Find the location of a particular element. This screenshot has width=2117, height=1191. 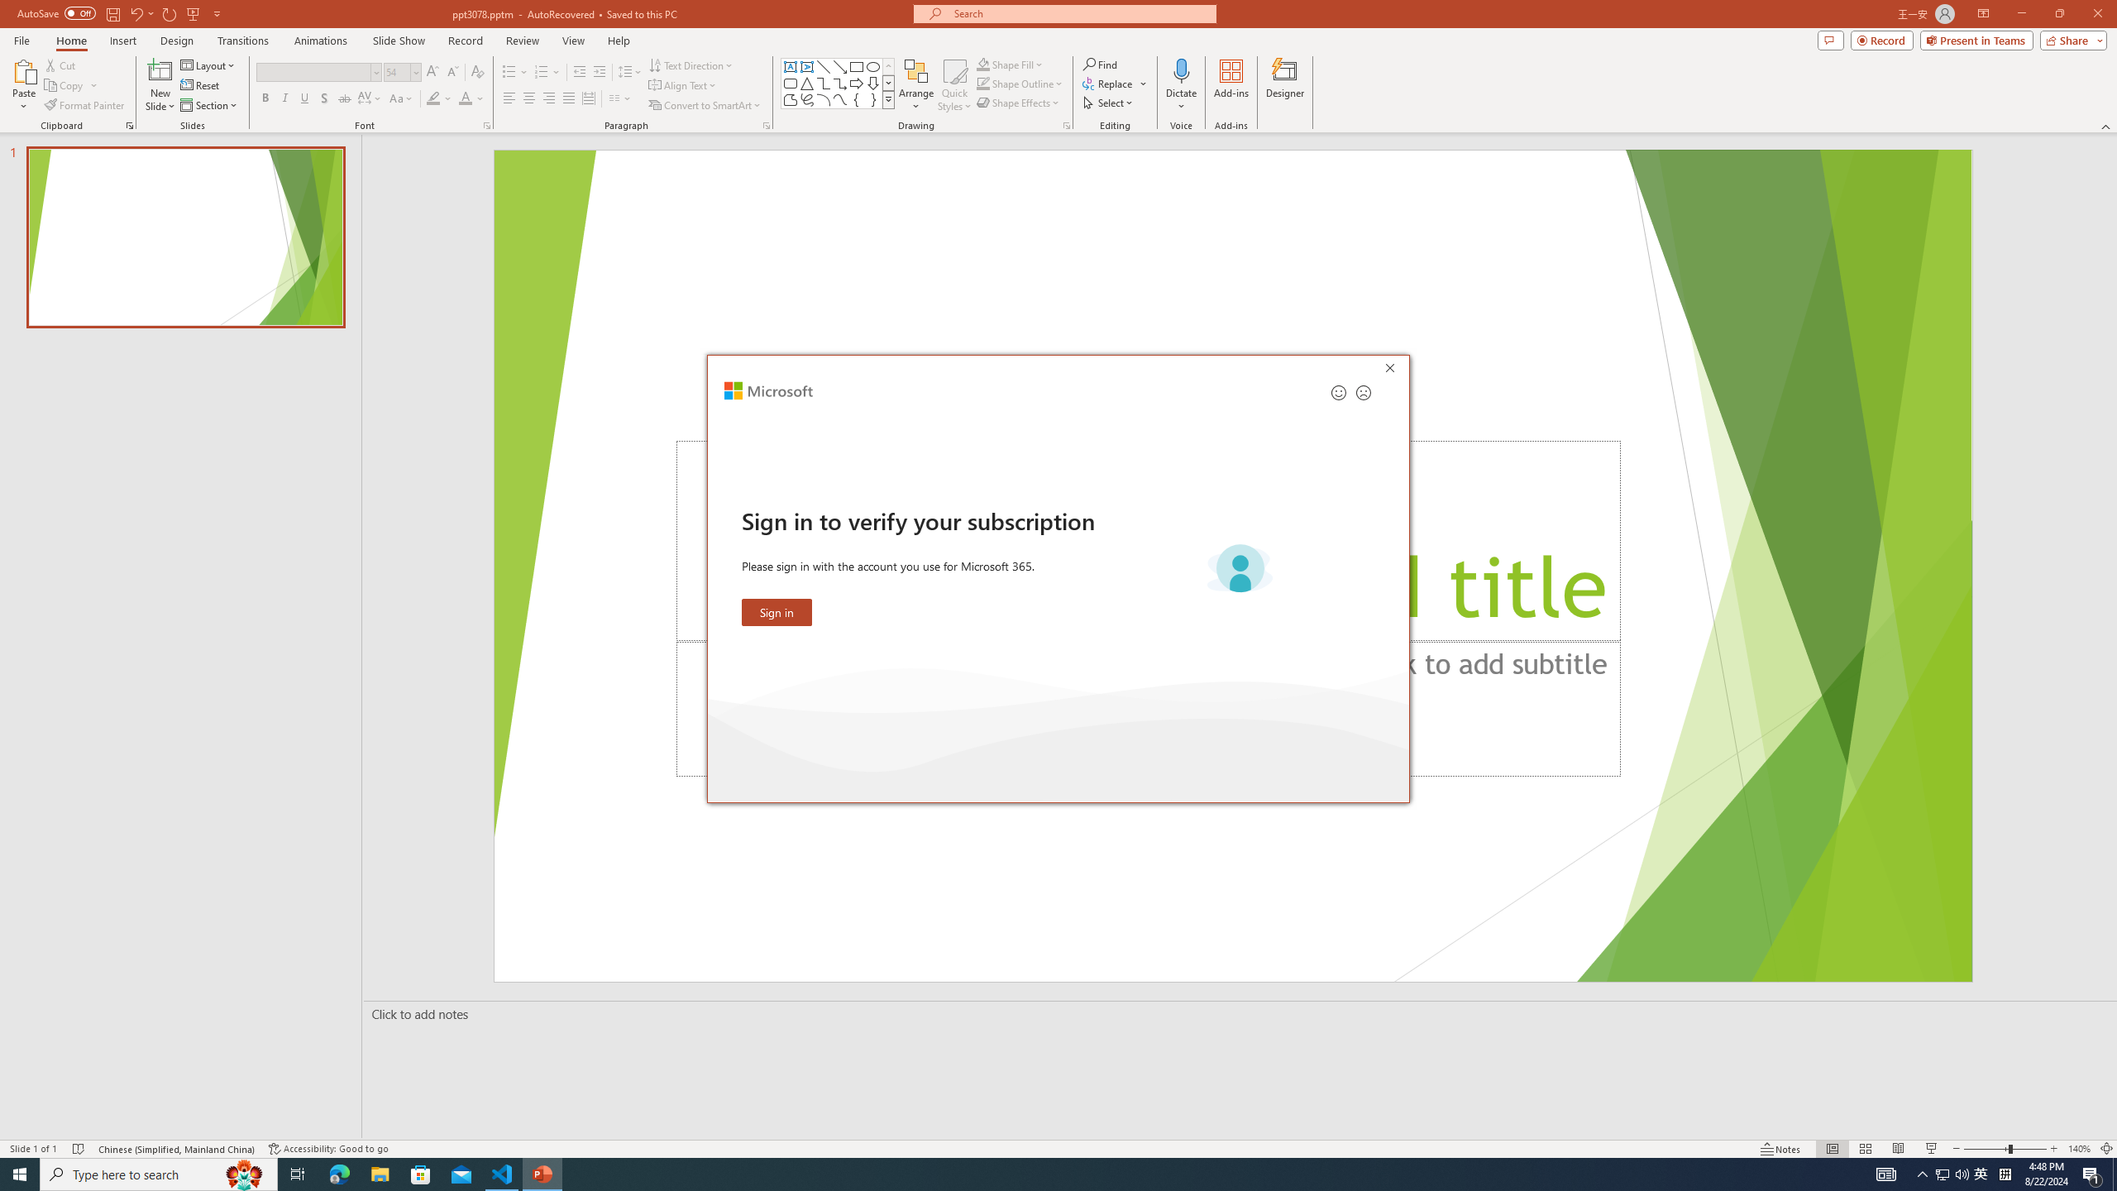

Clear Formatting is located at coordinates (476, 73).